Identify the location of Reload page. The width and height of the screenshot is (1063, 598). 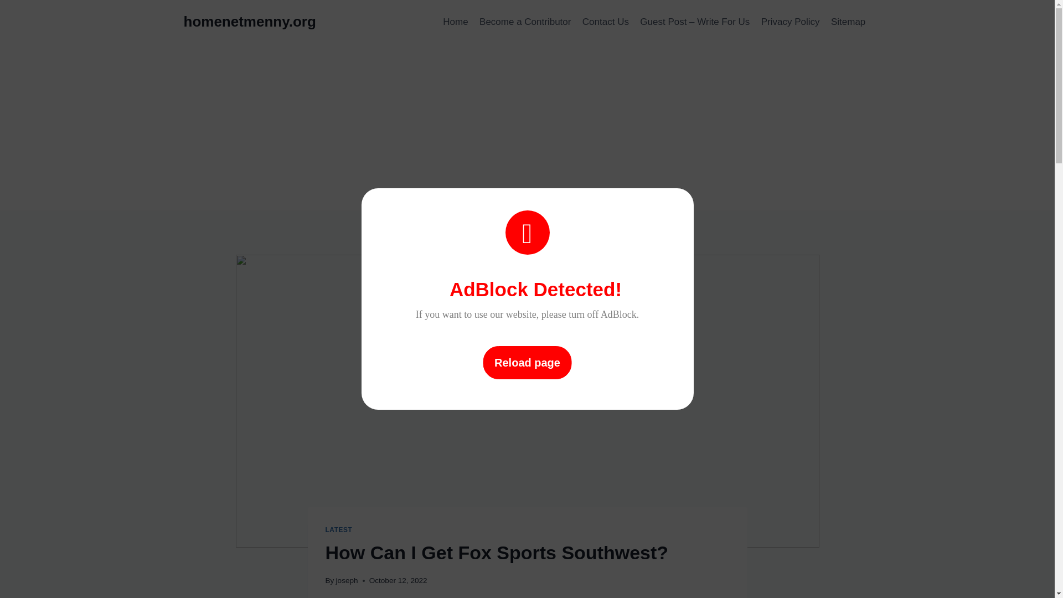
(527, 362).